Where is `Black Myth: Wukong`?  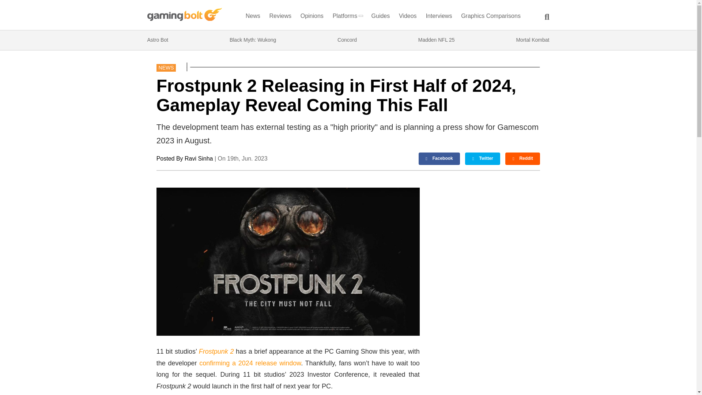
Black Myth: Wukong is located at coordinates (252, 40).